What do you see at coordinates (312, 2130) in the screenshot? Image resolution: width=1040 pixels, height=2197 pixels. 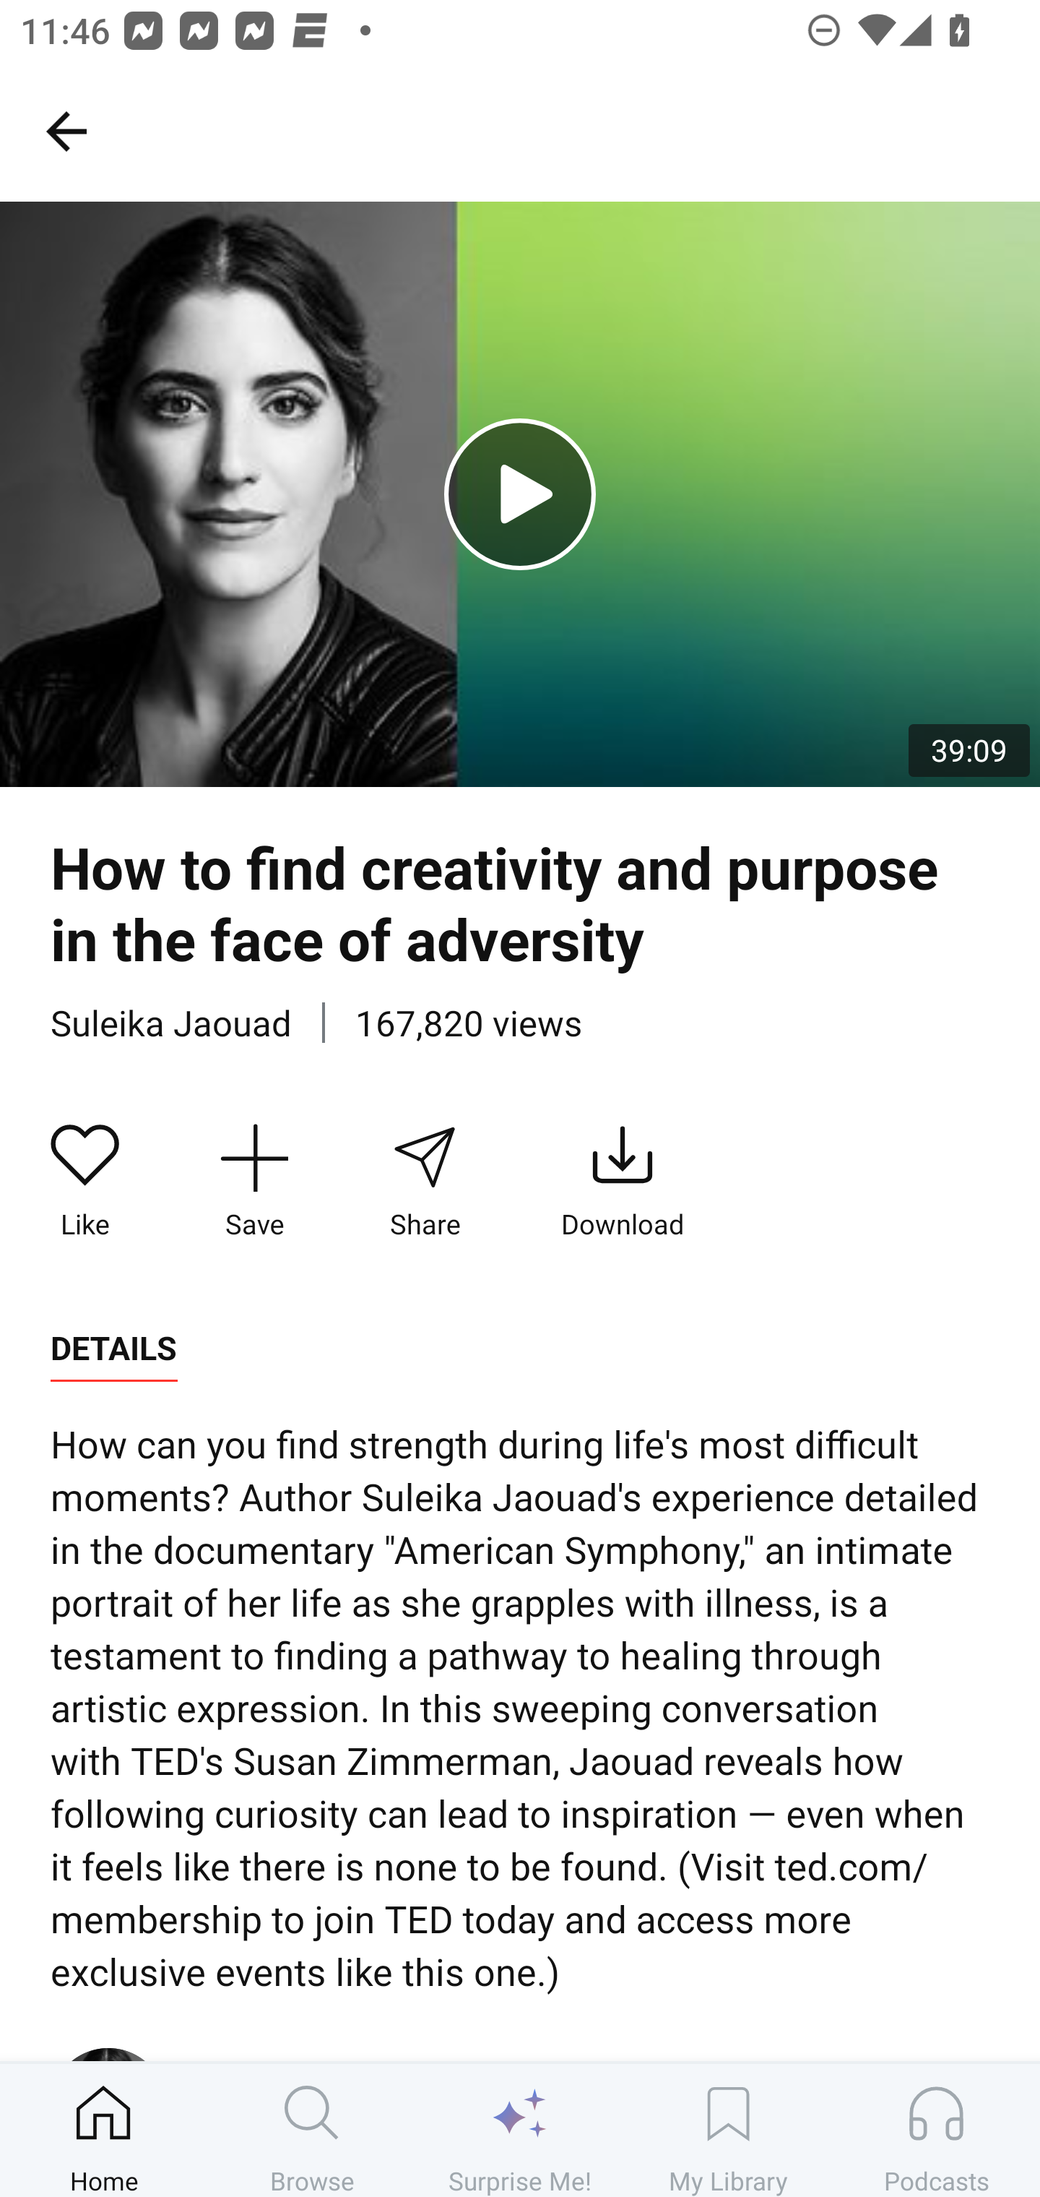 I see `Browse` at bounding box center [312, 2130].